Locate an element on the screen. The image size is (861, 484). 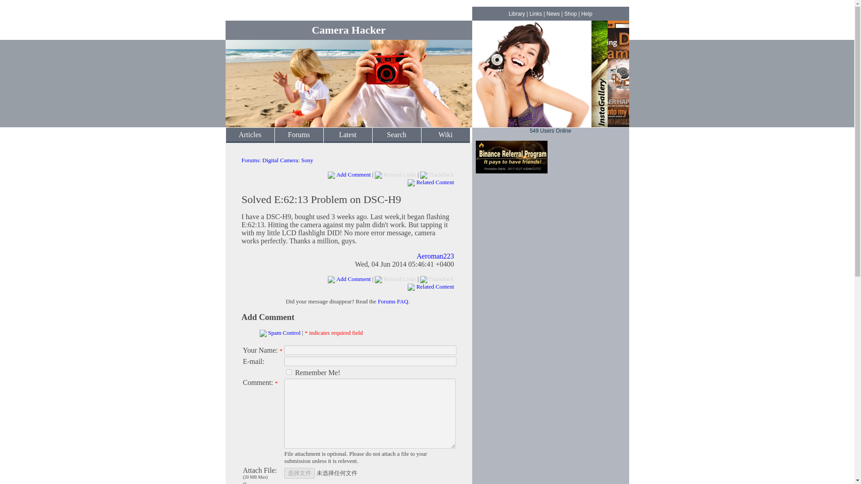
Library is located at coordinates (517, 13).